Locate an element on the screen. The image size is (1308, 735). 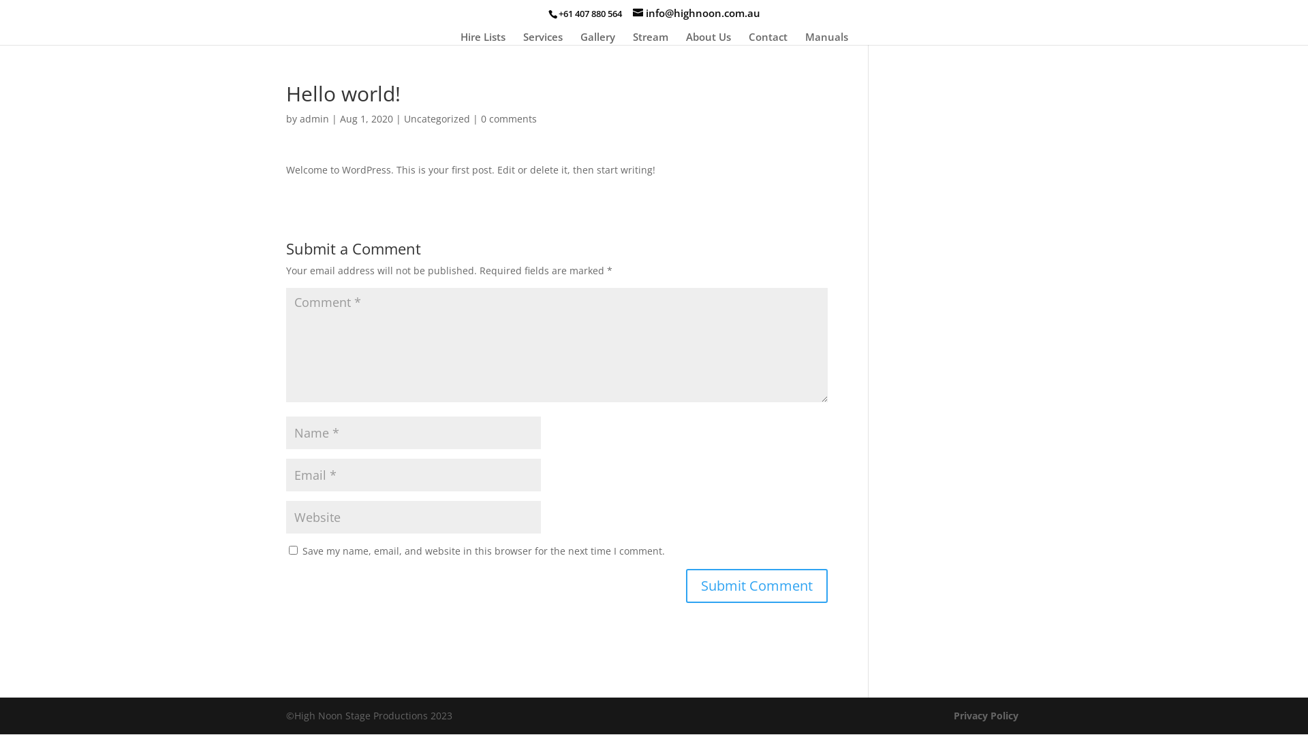
Submit Comment is located at coordinates (757, 586).